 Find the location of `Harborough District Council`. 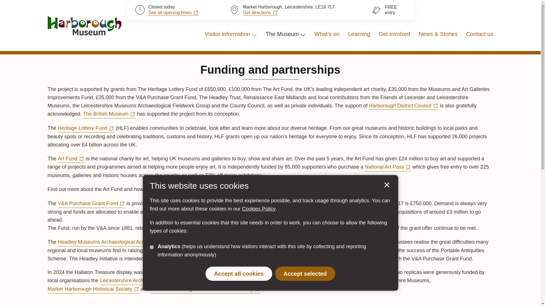

Harborough District Council is located at coordinates (404, 106).